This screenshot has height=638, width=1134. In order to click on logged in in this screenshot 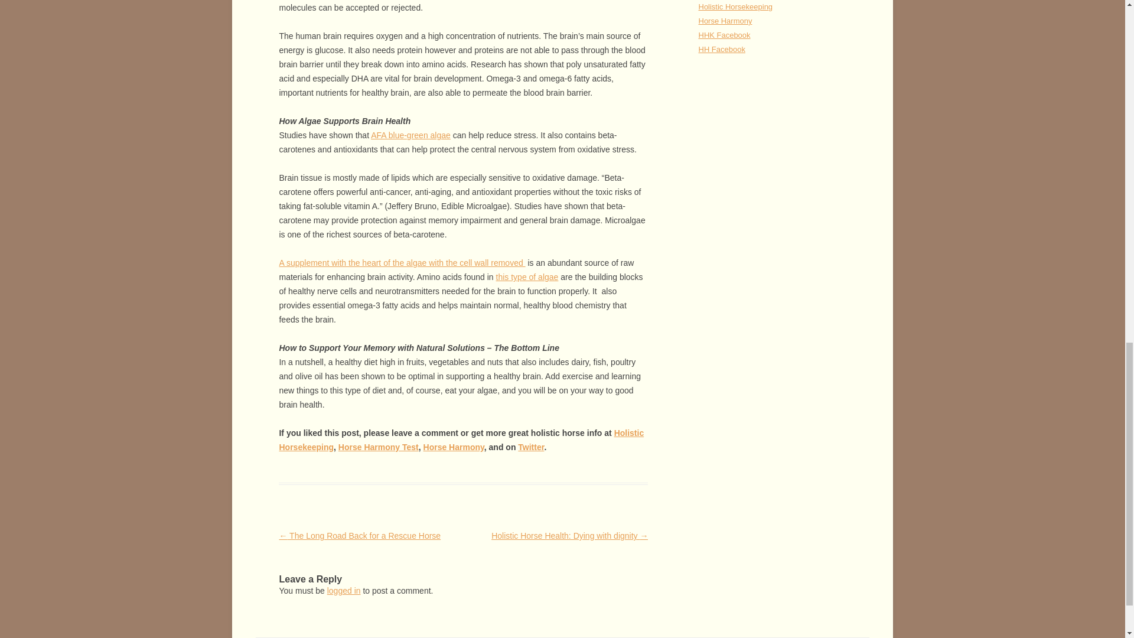, I will do `click(344, 591)`.